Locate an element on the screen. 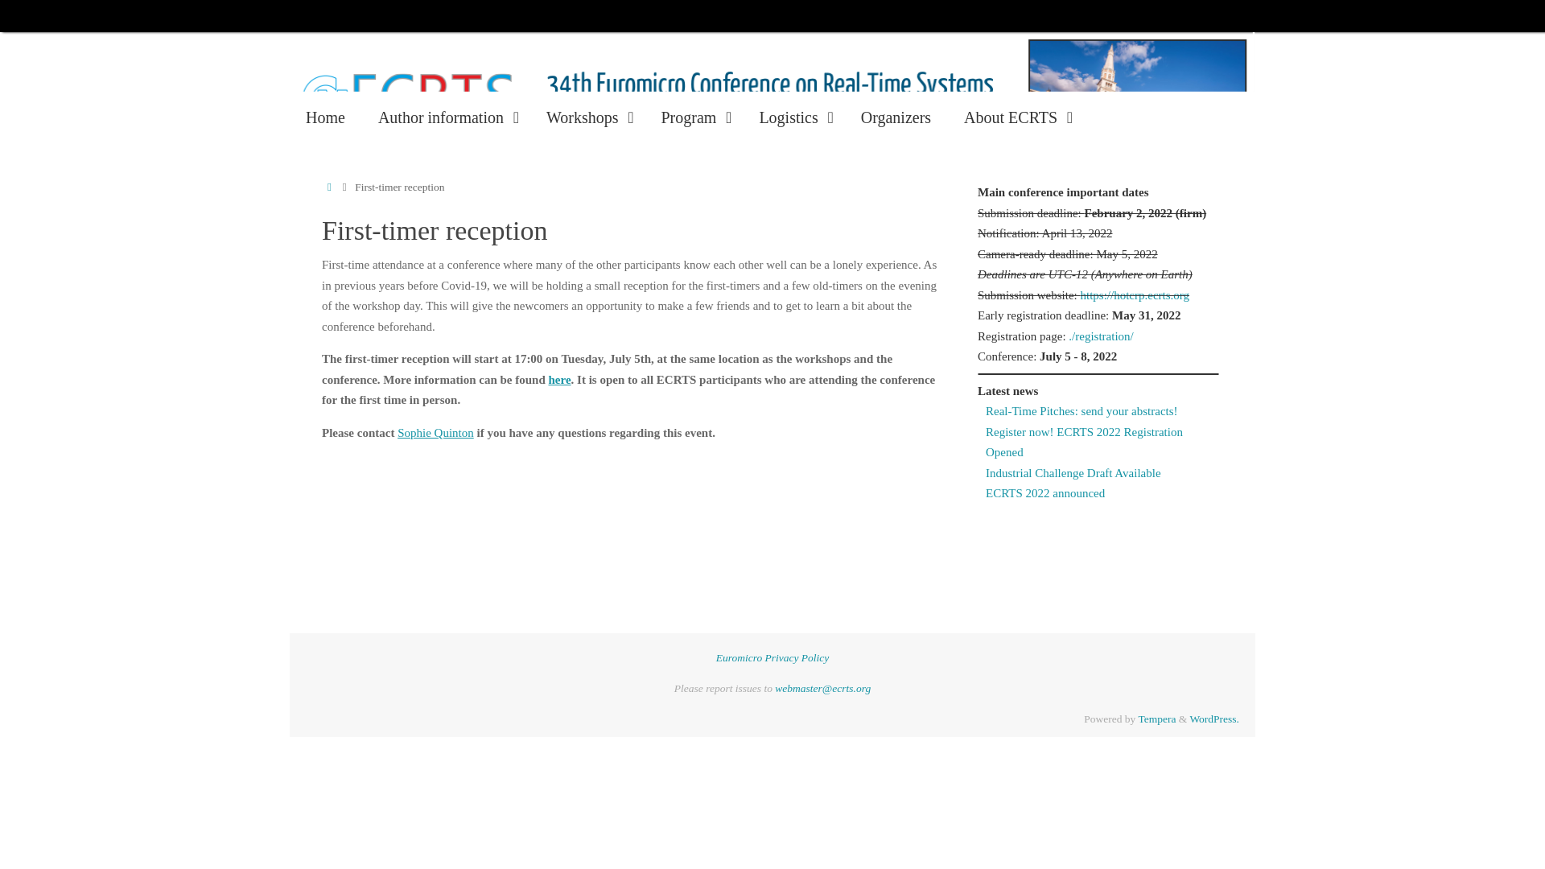  Home is located at coordinates (328, 187).